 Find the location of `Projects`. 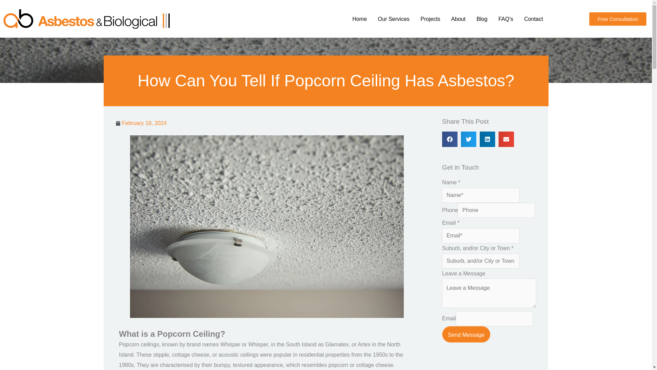

Projects is located at coordinates (430, 19).